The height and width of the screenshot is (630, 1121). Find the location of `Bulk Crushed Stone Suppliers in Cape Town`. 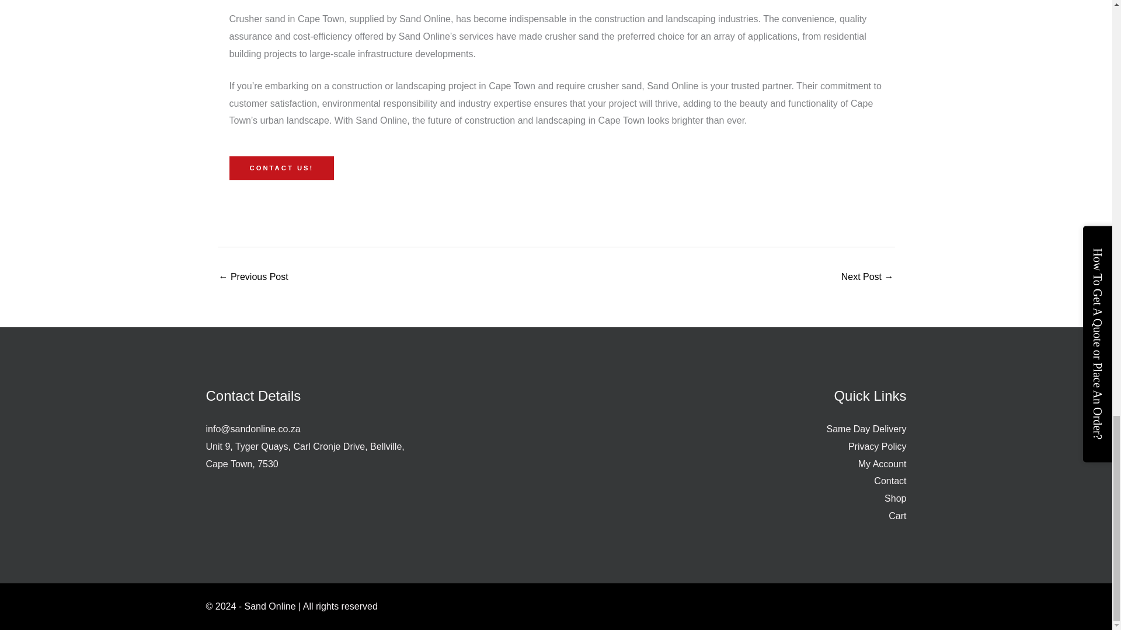

Bulk Crushed Stone Suppliers in Cape Town is located at coordinates (868, 278).